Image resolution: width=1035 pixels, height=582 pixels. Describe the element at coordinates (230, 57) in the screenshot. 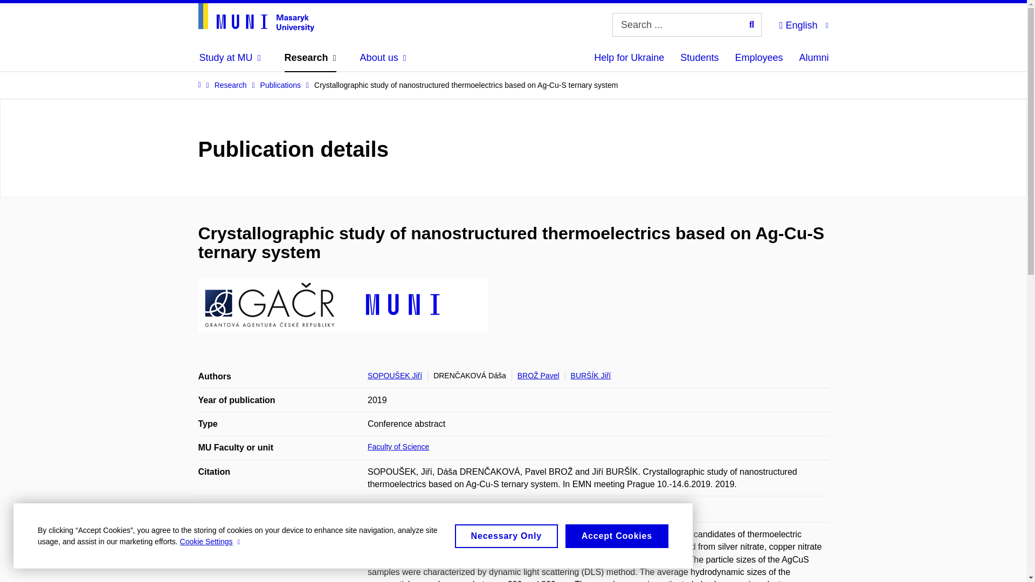

I see `Study at MU` at that location.